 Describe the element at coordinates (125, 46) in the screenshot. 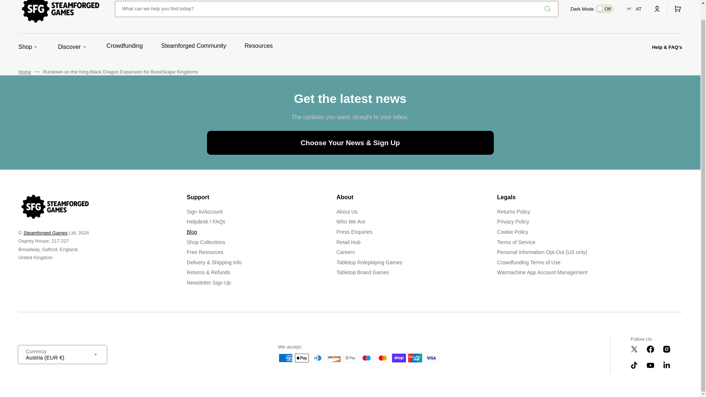

I see `Crowdfunding` at that location.